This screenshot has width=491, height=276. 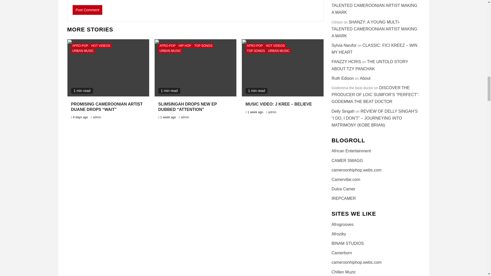 I want to click on Chillen Muzic studios, so click(x=343, y=272).